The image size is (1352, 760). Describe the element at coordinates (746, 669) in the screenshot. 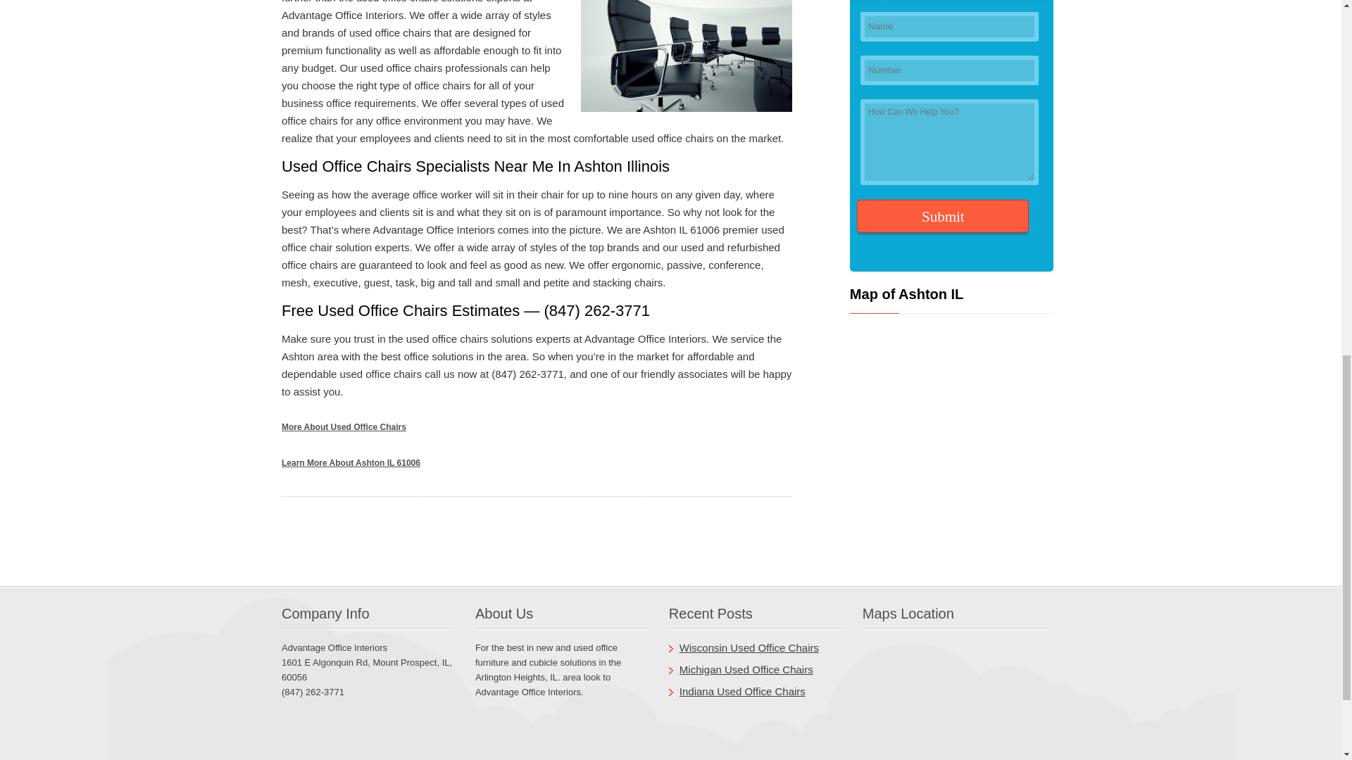

I see `Michigan Used Office Chairs` at that location.